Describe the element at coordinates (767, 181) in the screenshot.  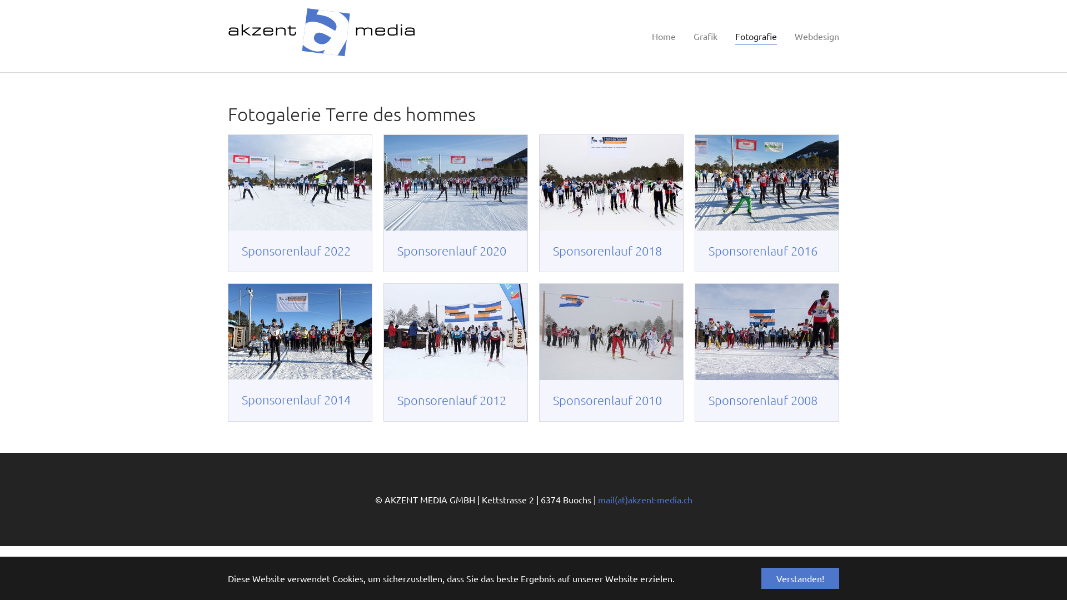
I see `Sponsorenlauf 2016` at that location.